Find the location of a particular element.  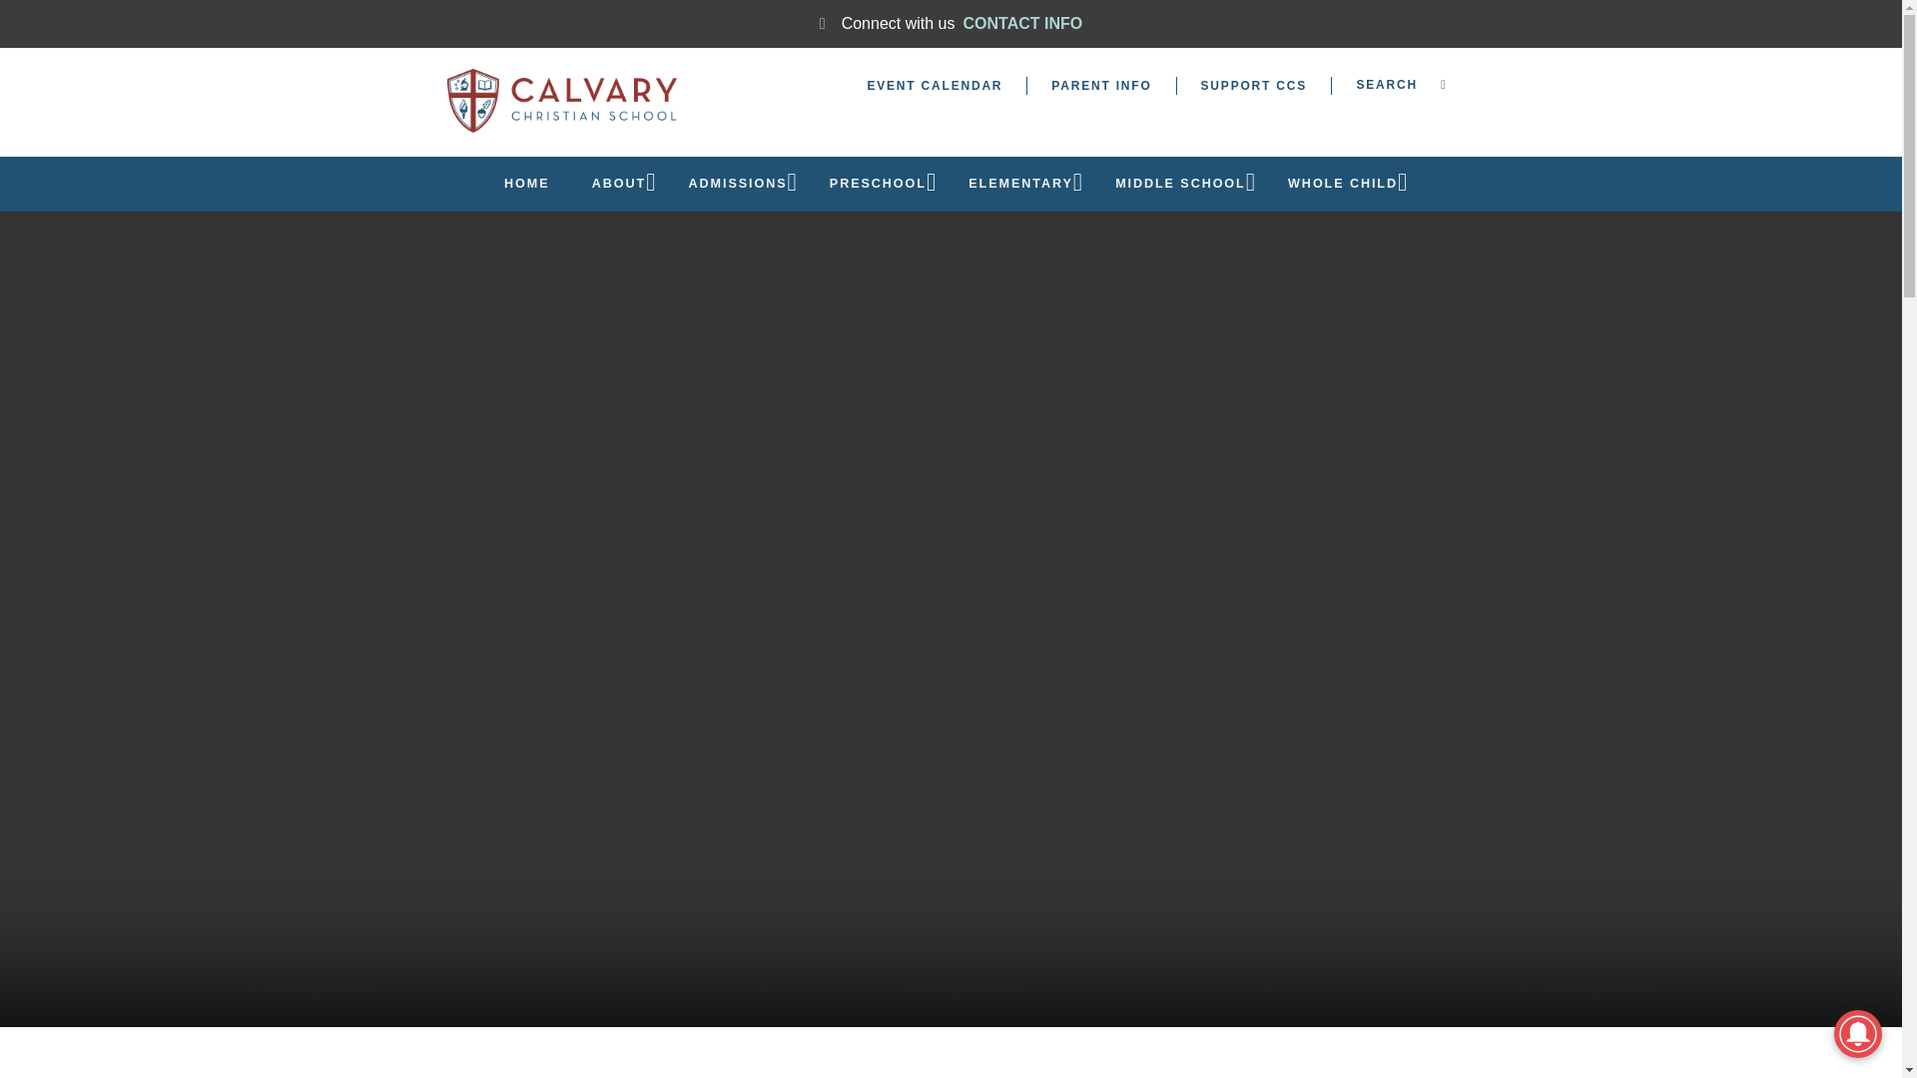

Support CCS is located at coordinates (1254, 85).